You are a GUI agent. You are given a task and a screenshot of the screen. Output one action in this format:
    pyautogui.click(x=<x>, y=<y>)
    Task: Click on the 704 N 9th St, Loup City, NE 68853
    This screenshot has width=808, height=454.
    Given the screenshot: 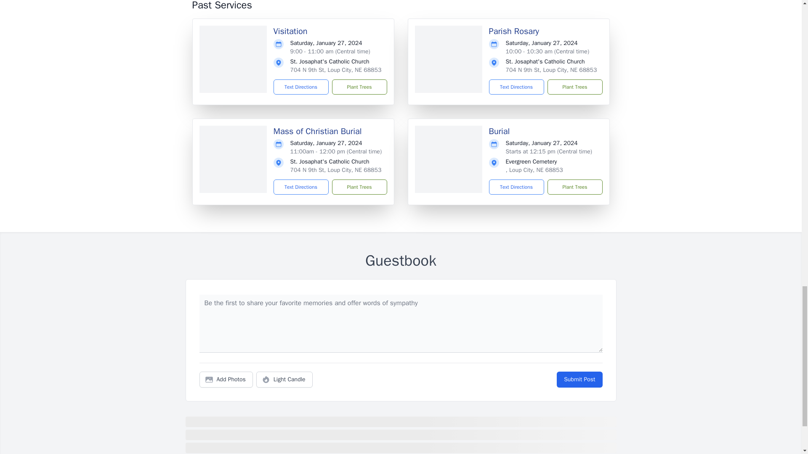 What is the action you would take?
    pyautogui.click(x=336, y=170)
    